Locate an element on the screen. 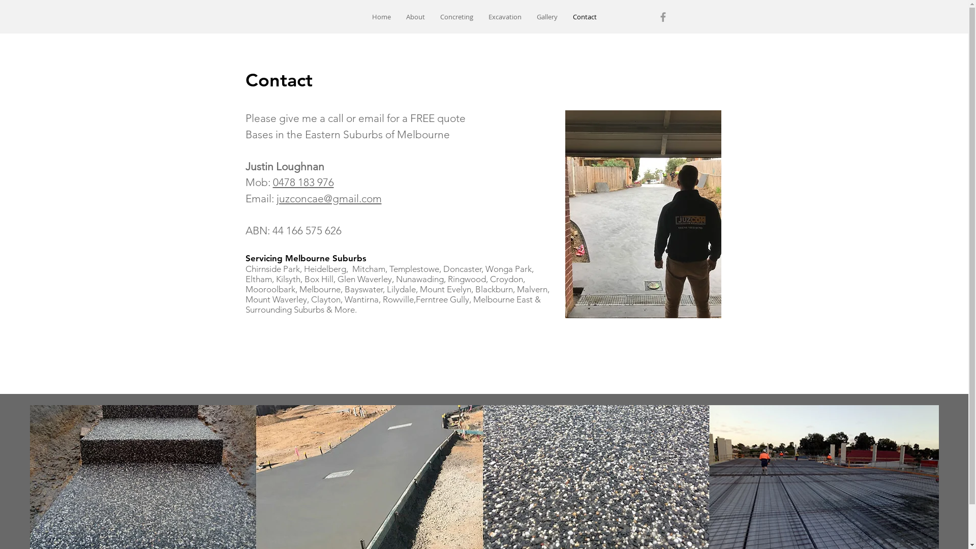 The width and height of the screenshot is (976, 549). Concreting is located at coordinates (456, 17).